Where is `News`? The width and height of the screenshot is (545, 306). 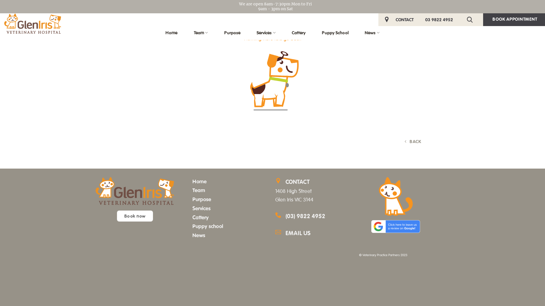
News is located at coordinates (372, 33).